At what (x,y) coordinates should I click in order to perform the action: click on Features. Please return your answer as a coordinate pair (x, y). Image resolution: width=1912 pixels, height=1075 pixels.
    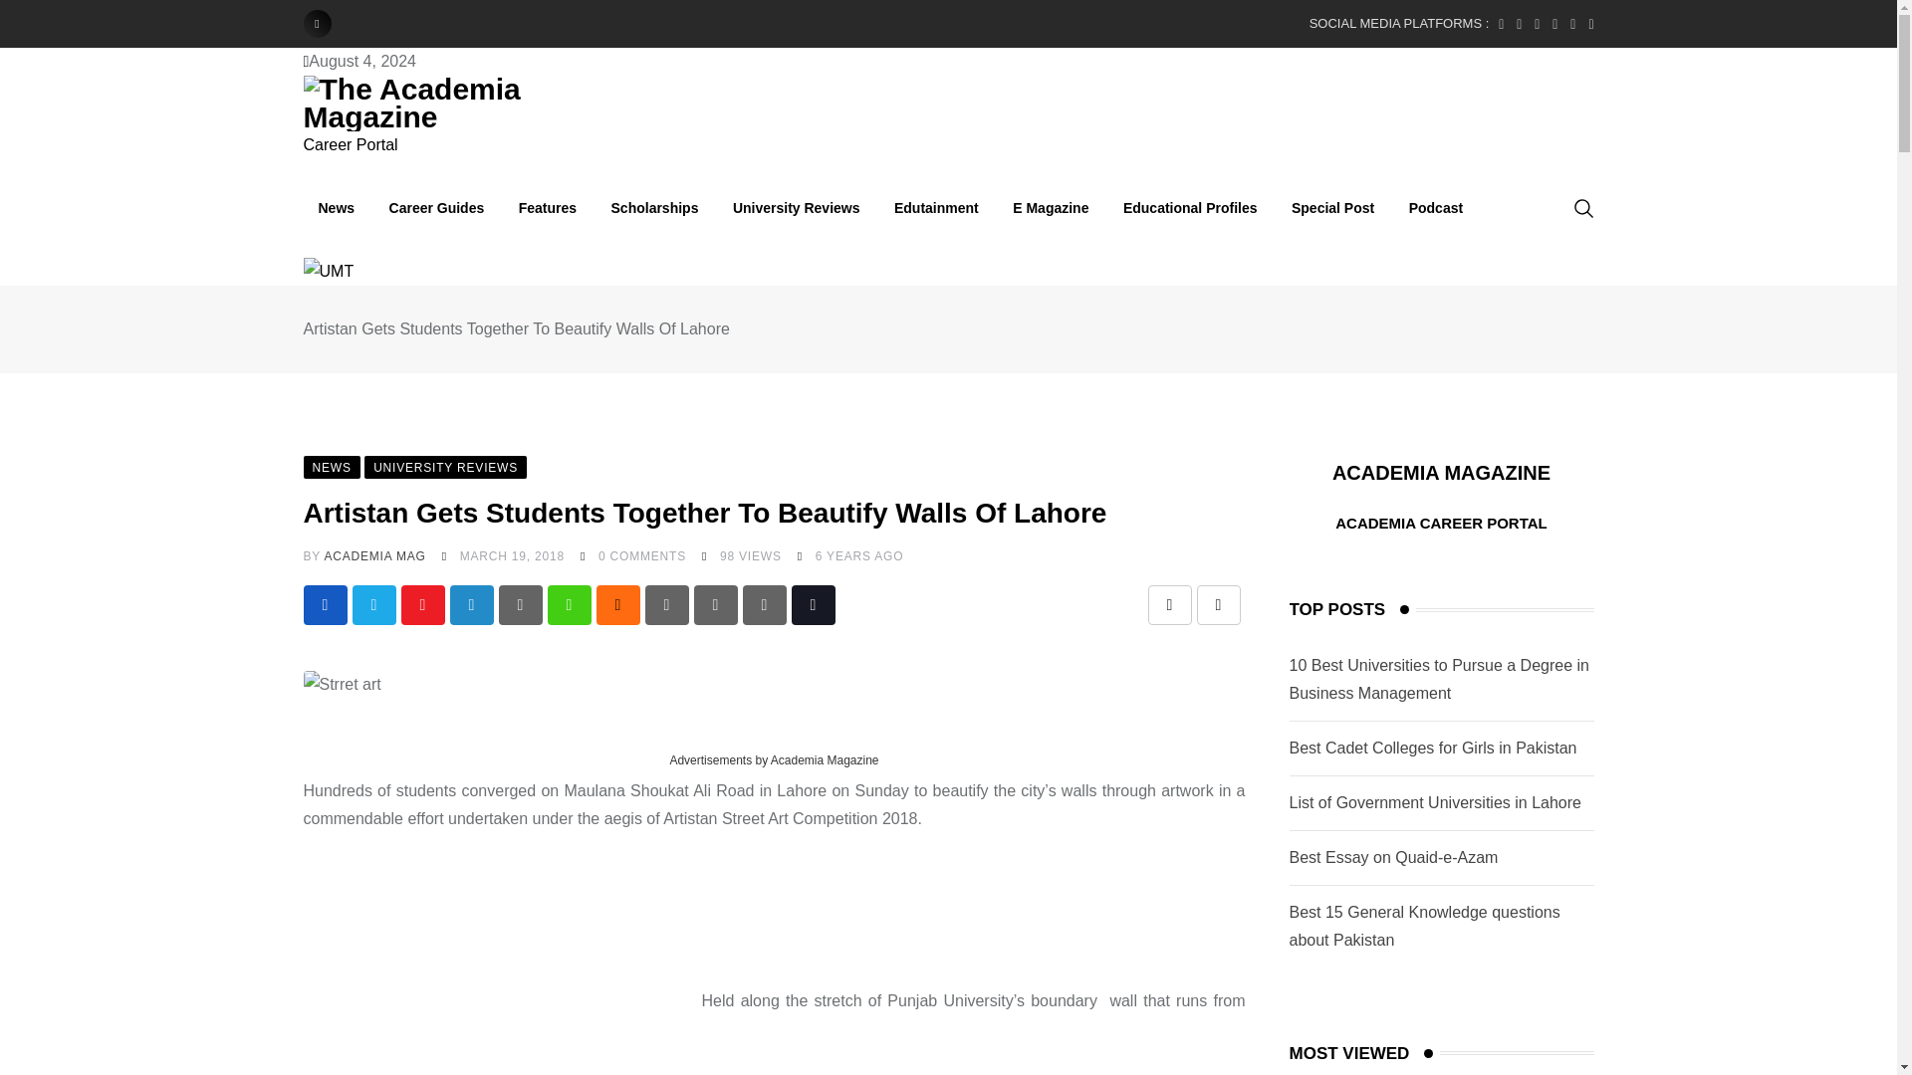
    Looking at the image, I should click on (548, 207).